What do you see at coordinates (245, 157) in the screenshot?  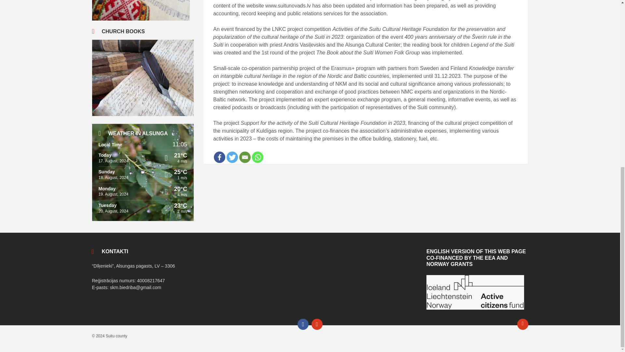 I see `Email` at bounding box center [245, 157].